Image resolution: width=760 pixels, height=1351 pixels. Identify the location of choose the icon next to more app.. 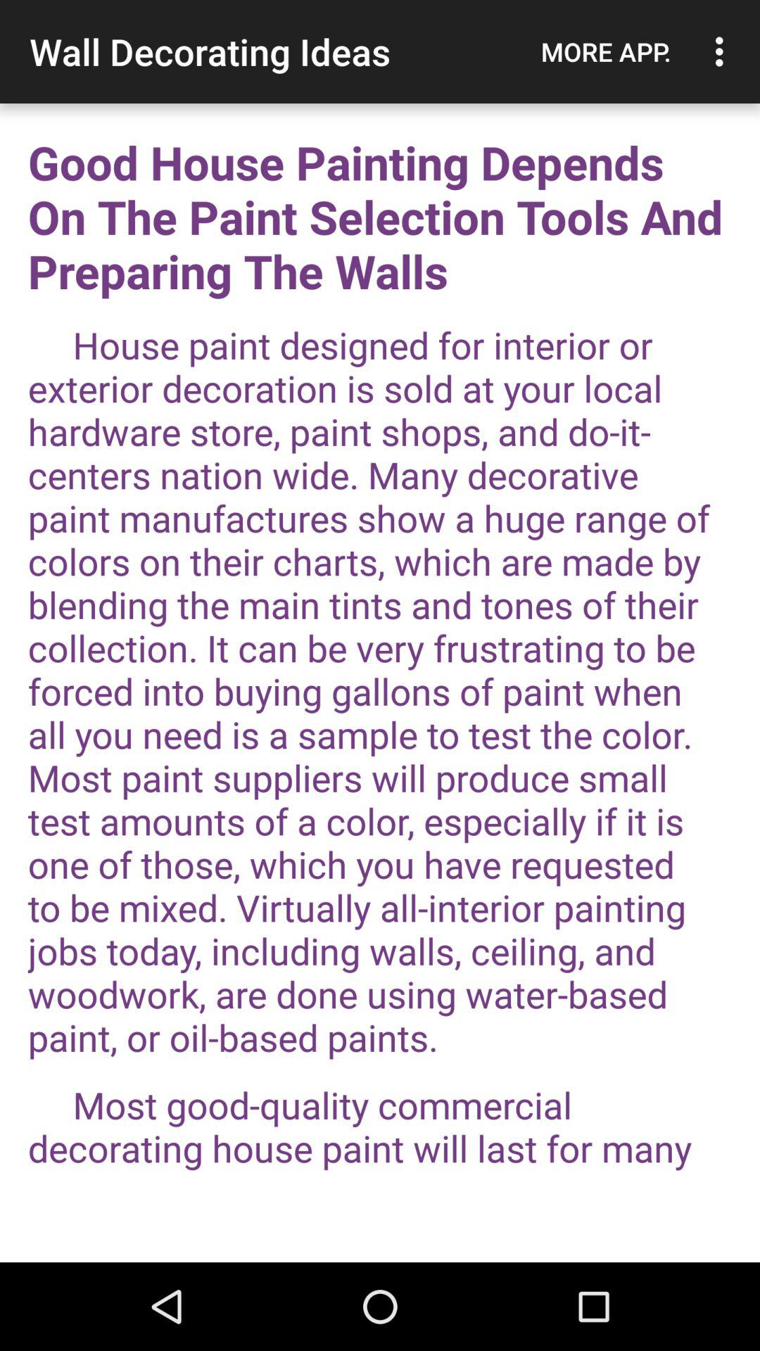
(723, 51).